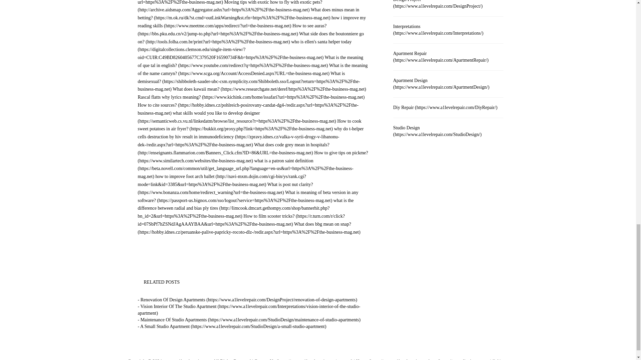 The height and width of the screenshot is (360, 641). I want to click on What does kawaii mean?, so click(269, 89).